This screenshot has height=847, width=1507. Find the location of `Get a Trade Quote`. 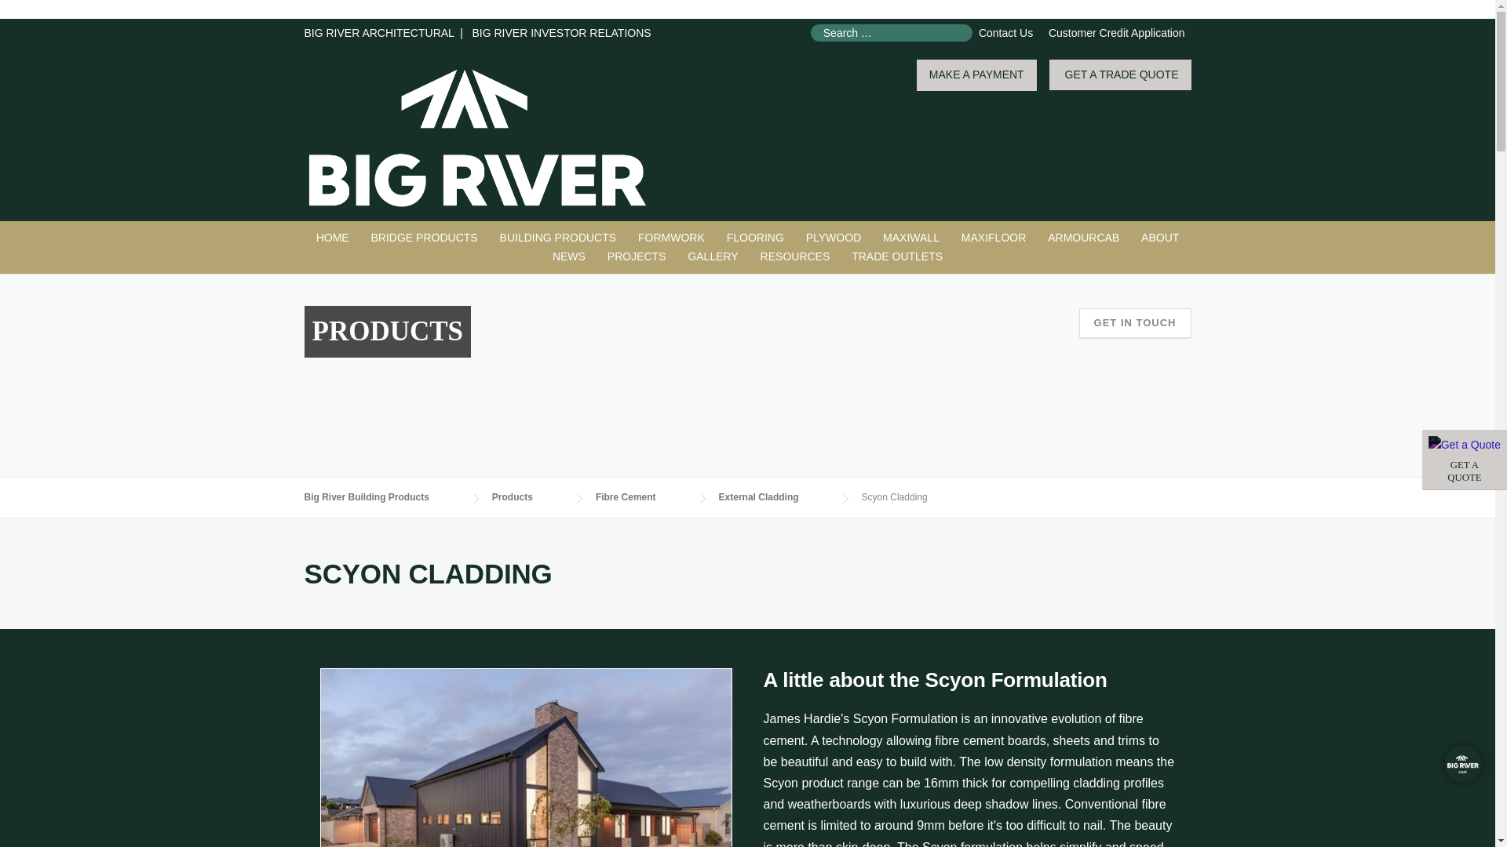

Get a Trade Quote is located at coordinates (1465, 460).